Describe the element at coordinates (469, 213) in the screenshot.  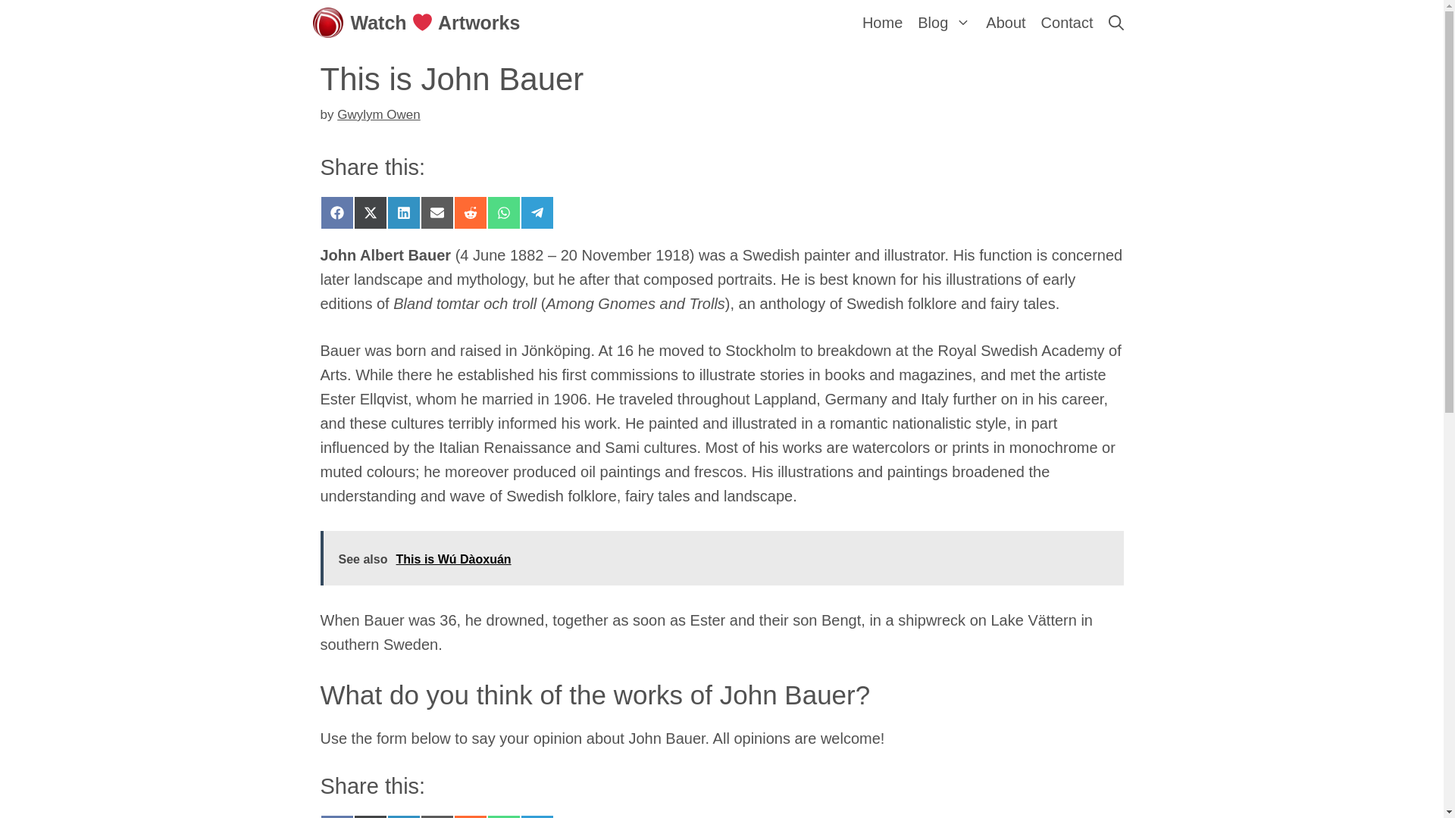
I see `Share on Reddit` at that location.